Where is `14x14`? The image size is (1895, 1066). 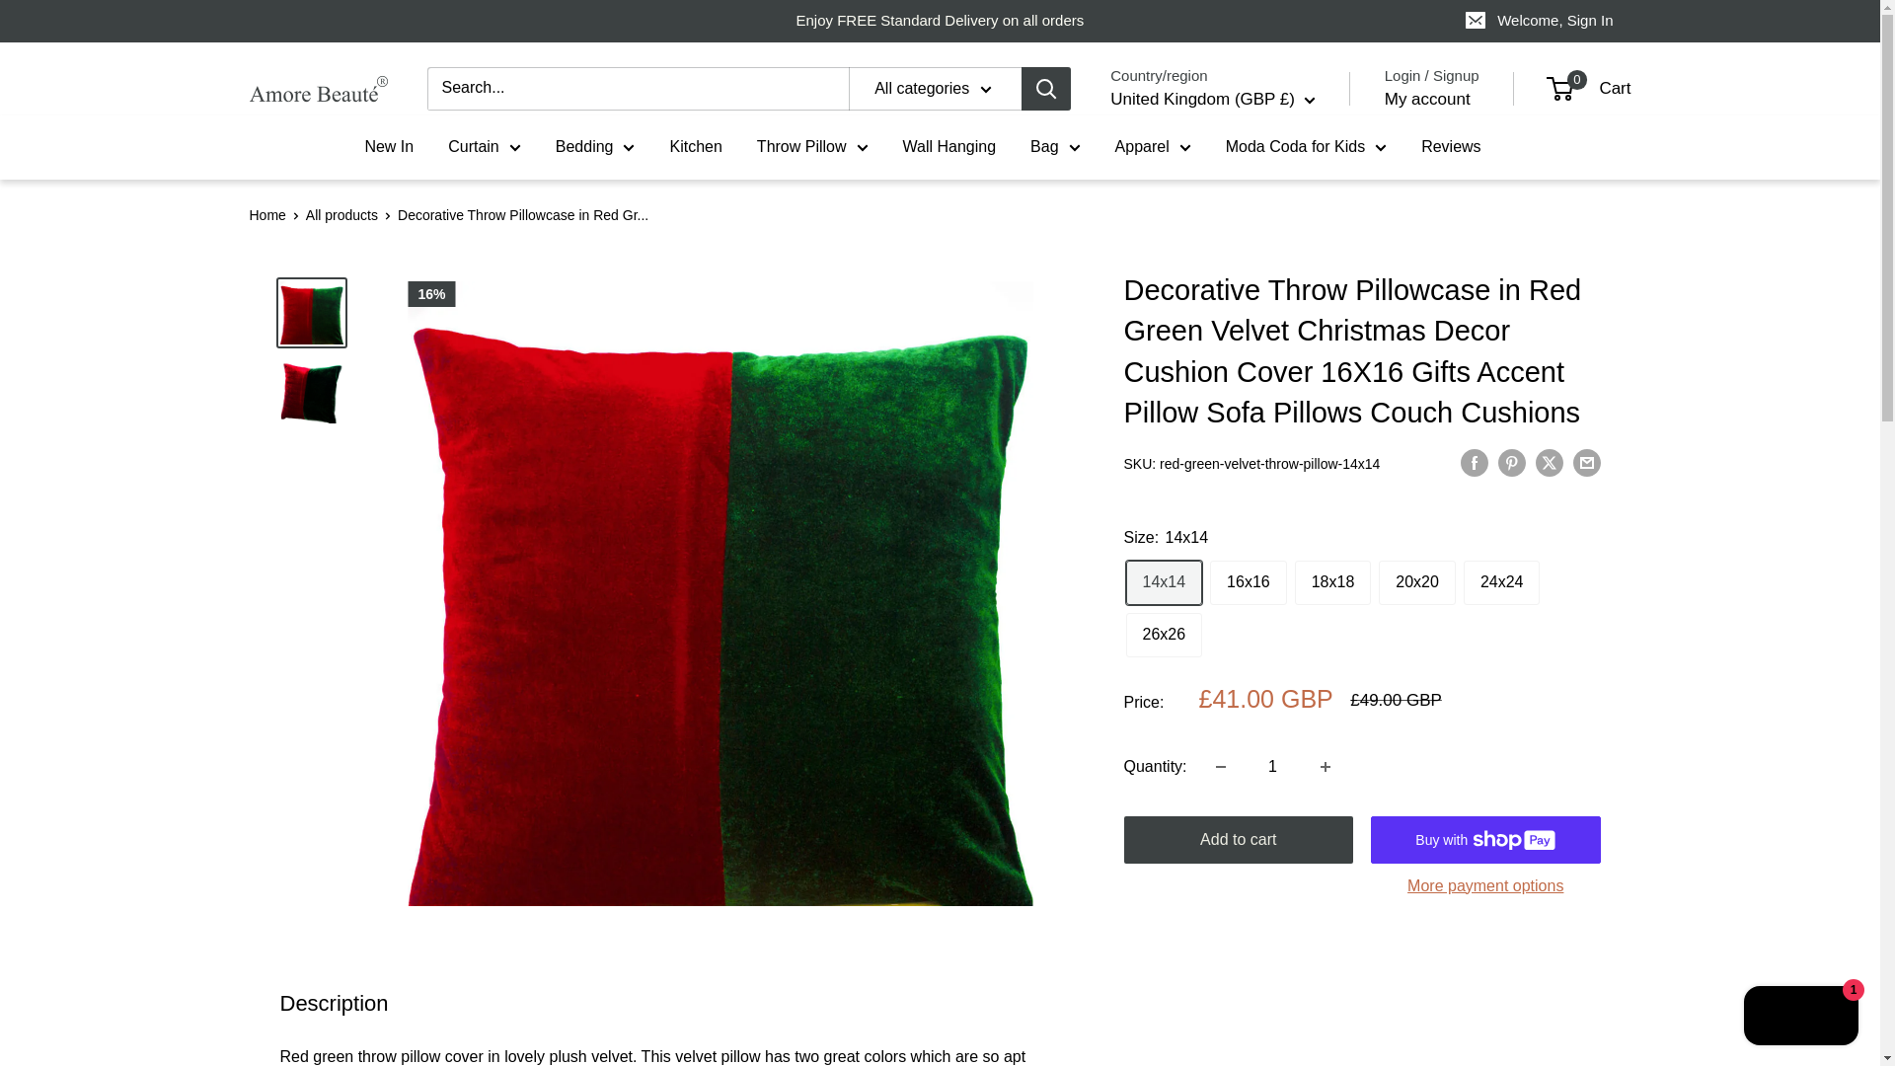
14x14 is located at coordinates (1163, 582).